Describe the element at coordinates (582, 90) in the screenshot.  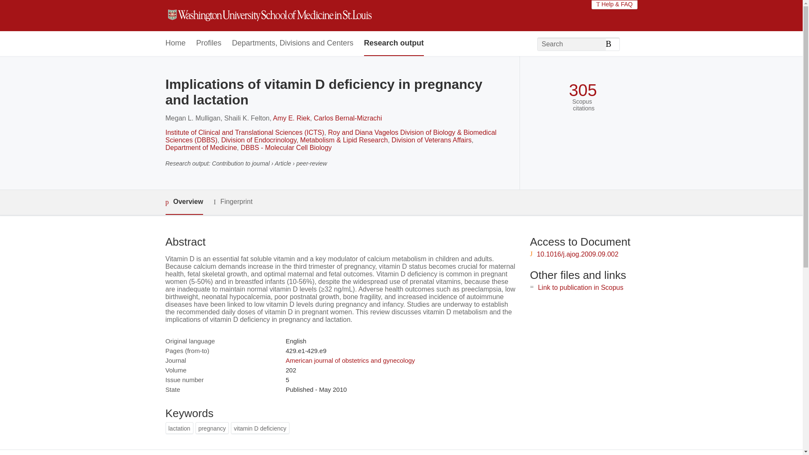
I see `305` at that location.